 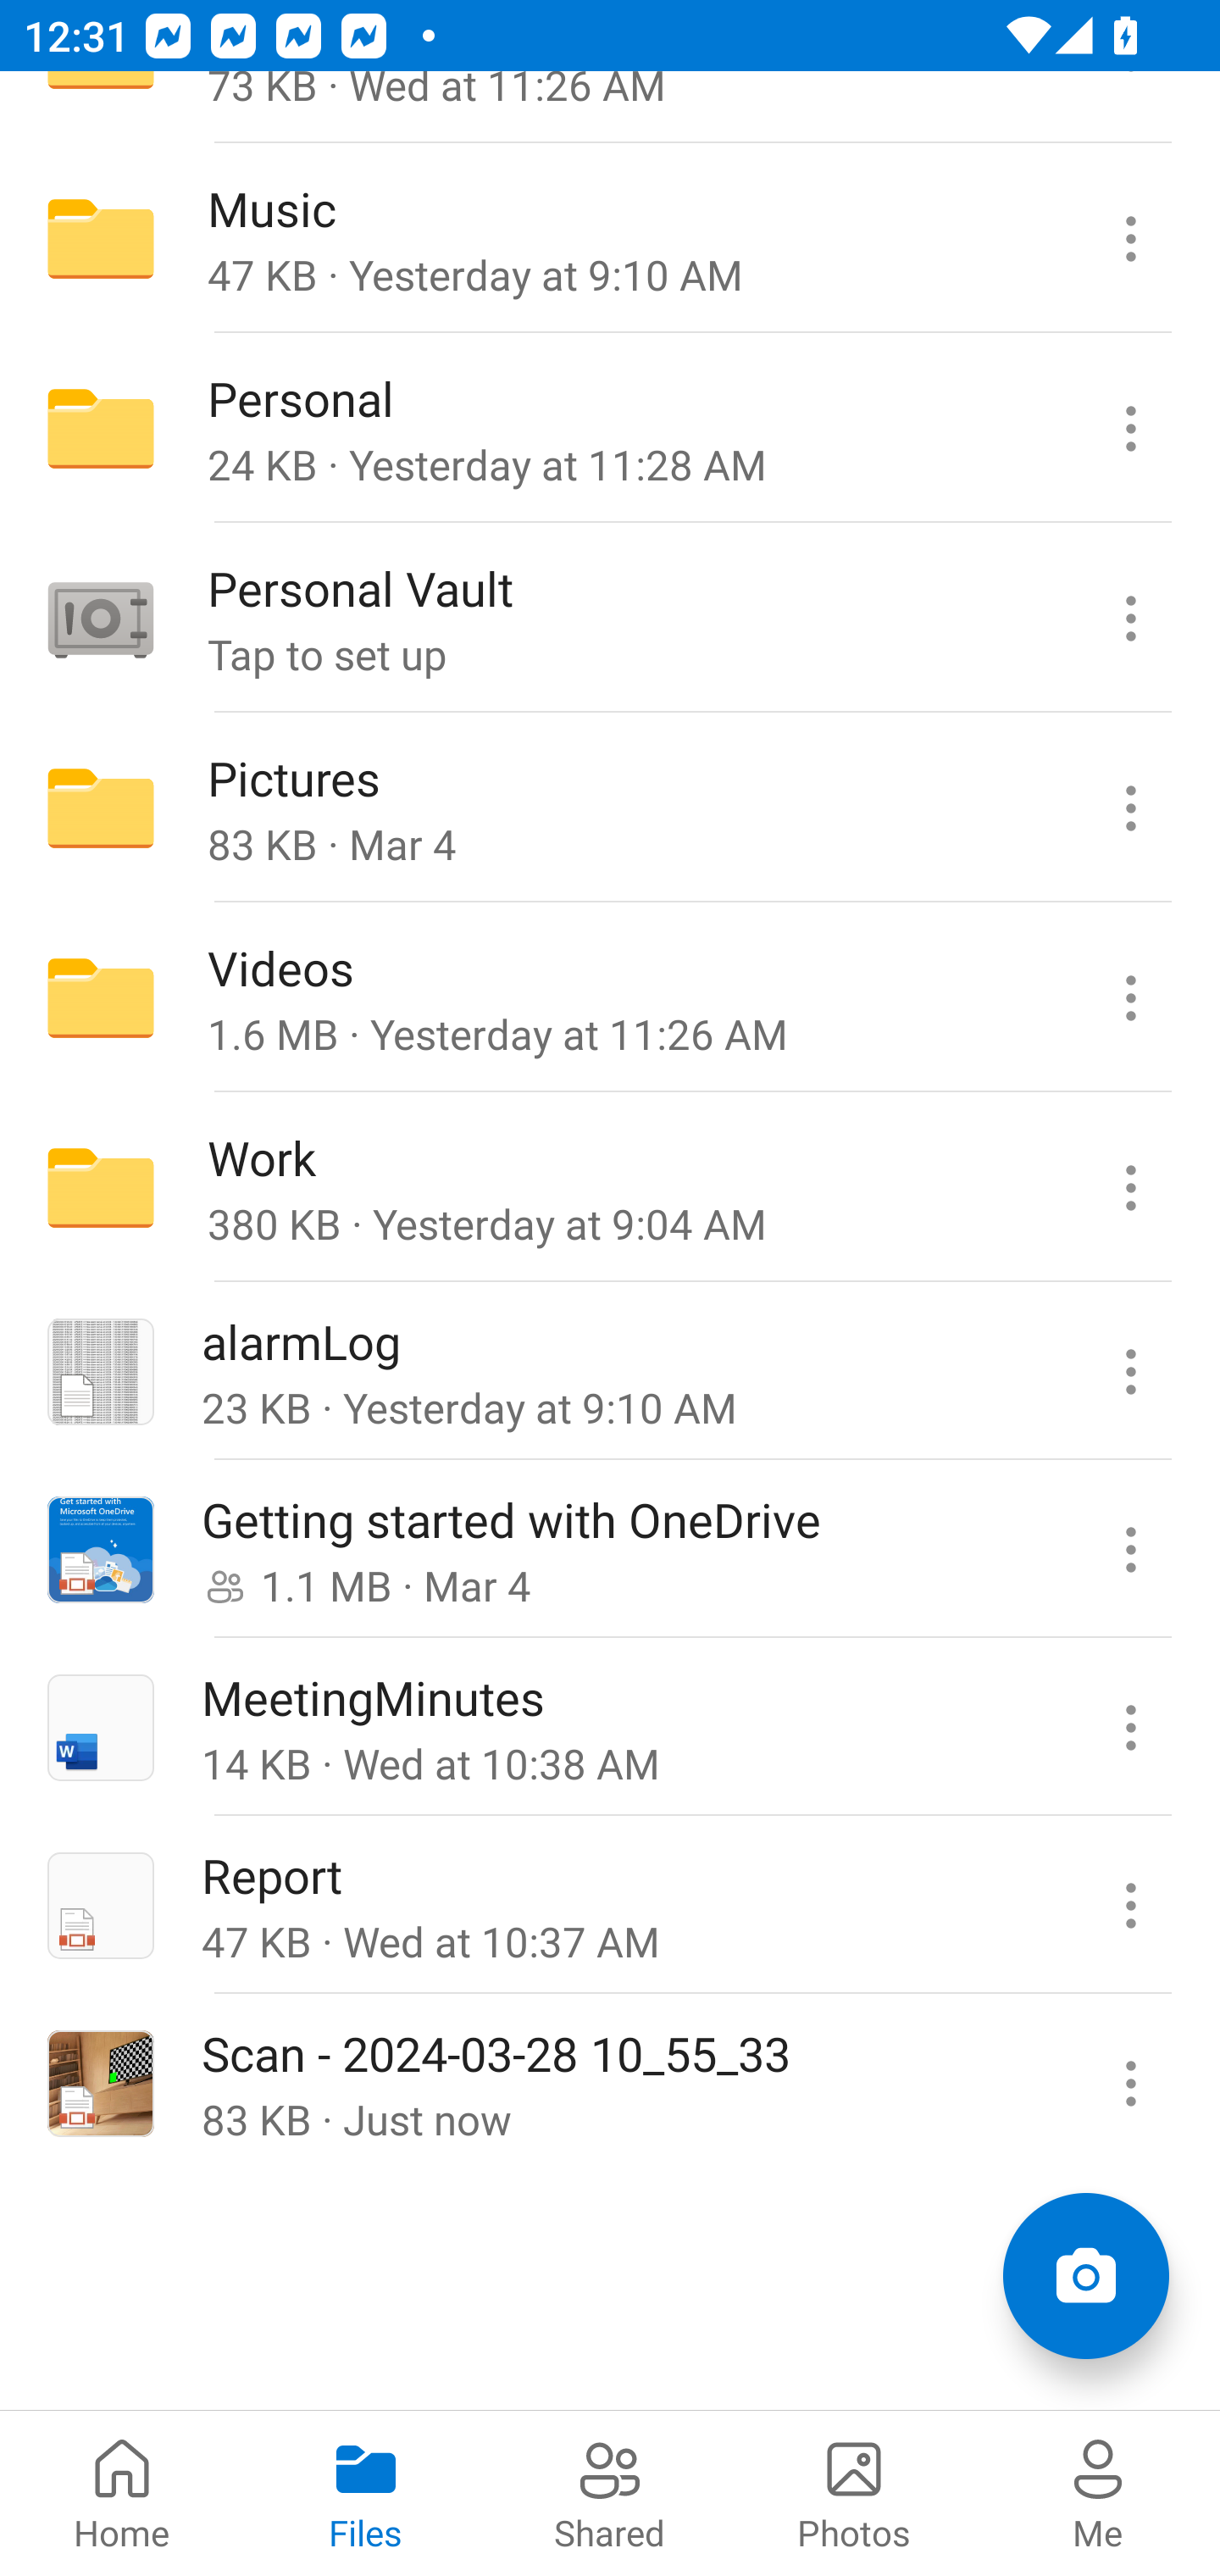 What do you see at coordinates (1130, 1549) in the screenshot?
I see `Getting started with OneDrive commands` at bounding box center [1130, 1549].